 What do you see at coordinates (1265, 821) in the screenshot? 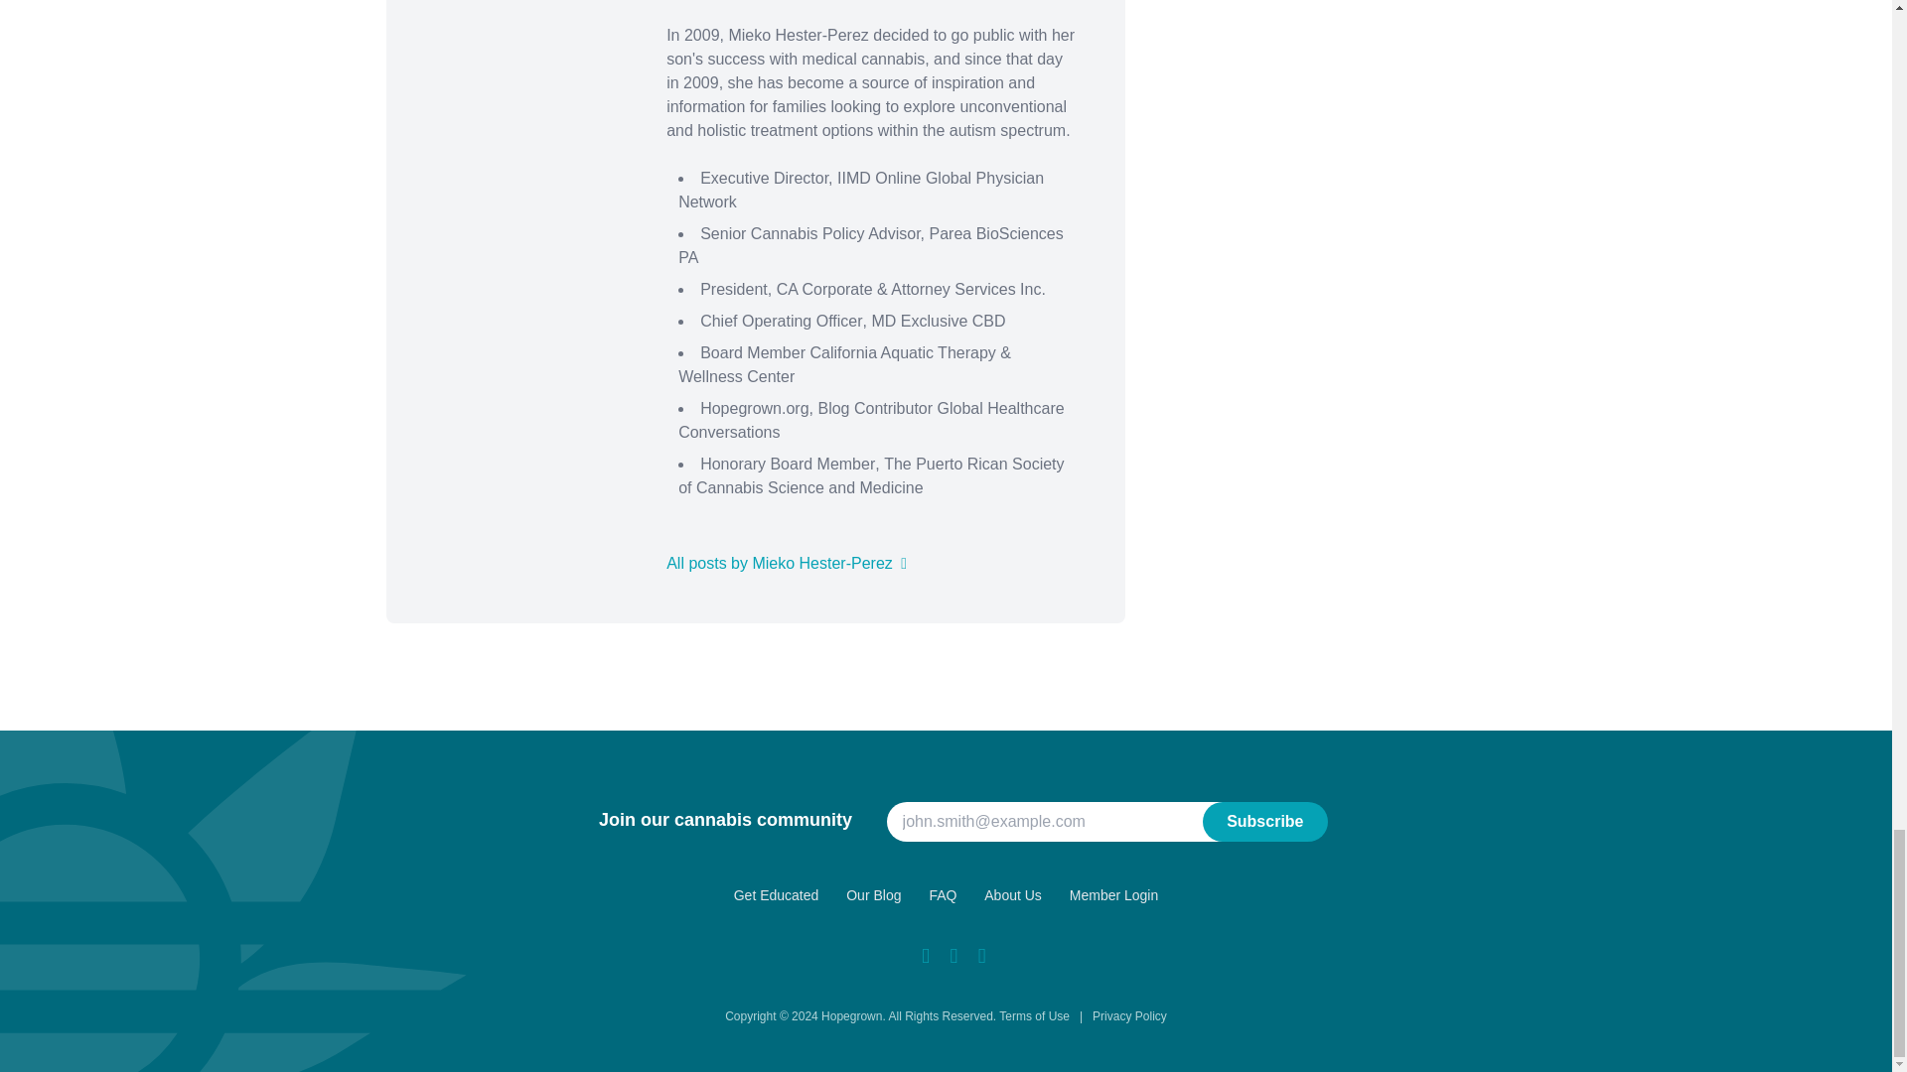
I see `Subscribe` at bounding box center [1265, 821].